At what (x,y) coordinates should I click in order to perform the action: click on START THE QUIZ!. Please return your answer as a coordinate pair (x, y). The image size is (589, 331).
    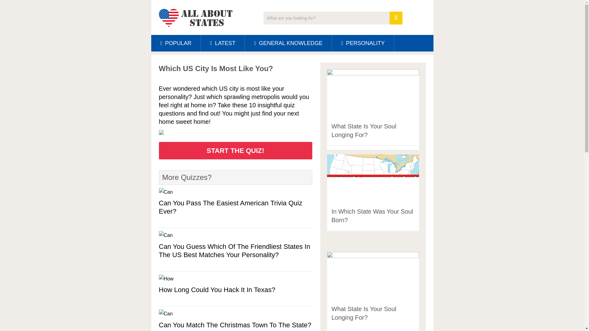
    Looking at the image, I should click on (236, 150).